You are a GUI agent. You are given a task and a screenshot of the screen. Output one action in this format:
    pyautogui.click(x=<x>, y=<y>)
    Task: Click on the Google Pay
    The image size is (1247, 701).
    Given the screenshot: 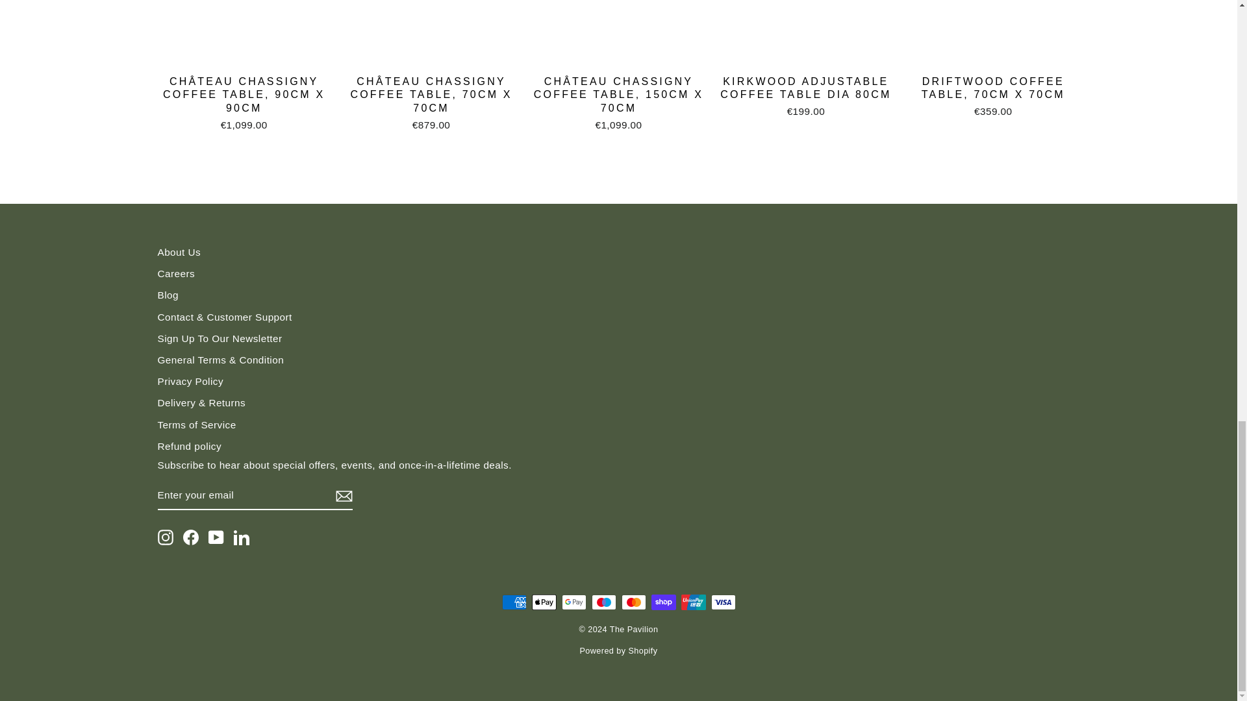 What is the action you would take?
    pyautogui.click(x=573, y=602)
    